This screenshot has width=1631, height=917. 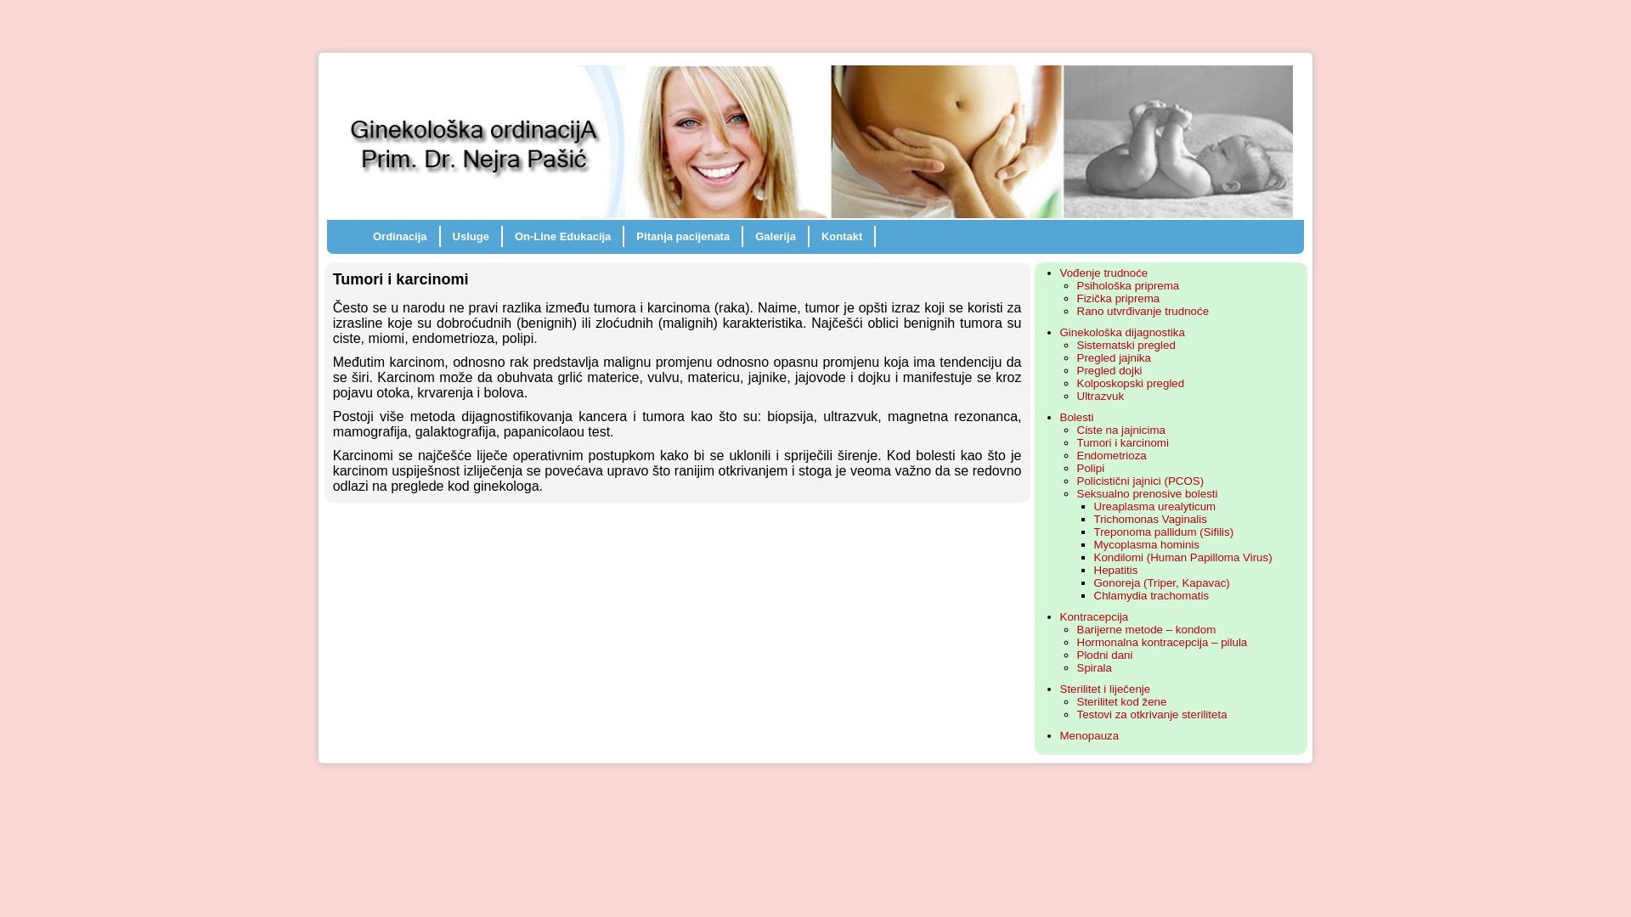 What do you see at coordinates (776, 236) in the screenshot?
I see `Galerija` at bounding box center [776, 236].